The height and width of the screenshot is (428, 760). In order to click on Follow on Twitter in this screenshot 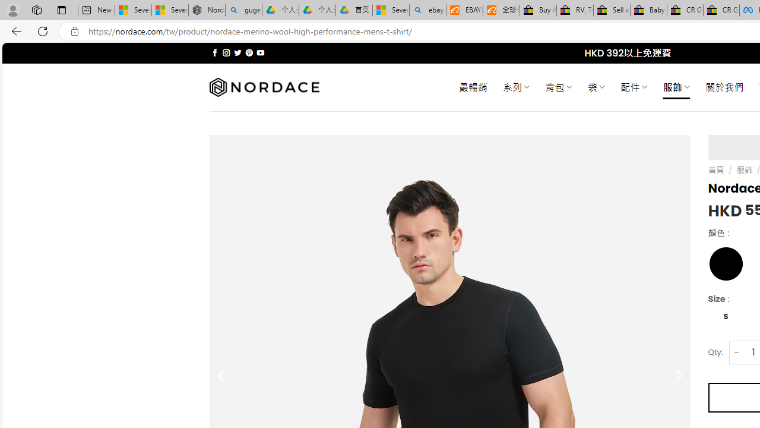, I will do `click(237, 52)`.